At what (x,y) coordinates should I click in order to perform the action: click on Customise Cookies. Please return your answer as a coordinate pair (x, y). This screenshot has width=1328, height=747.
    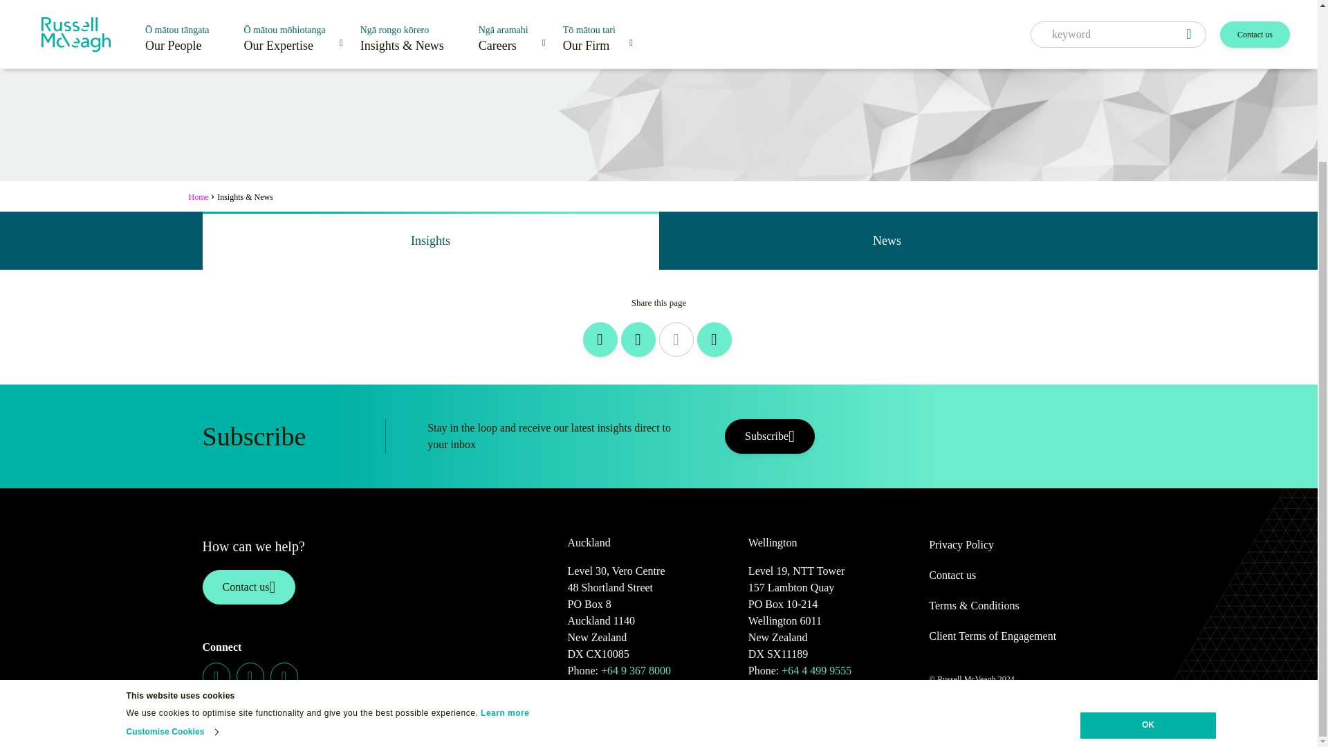
    Looking at the image, I should click on (172, 535).